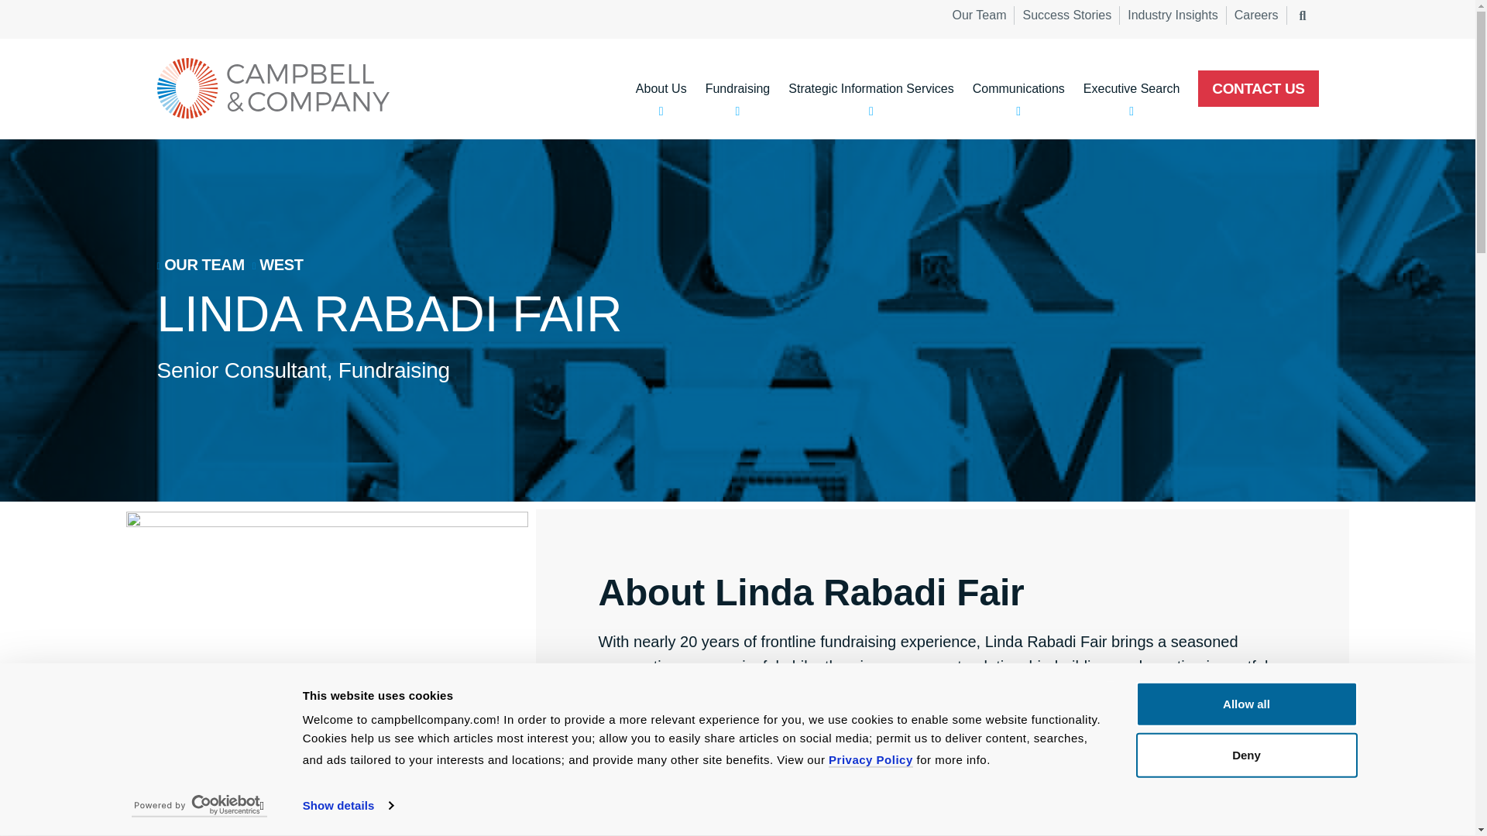  I want to click on Careers, so click(1257, 15).